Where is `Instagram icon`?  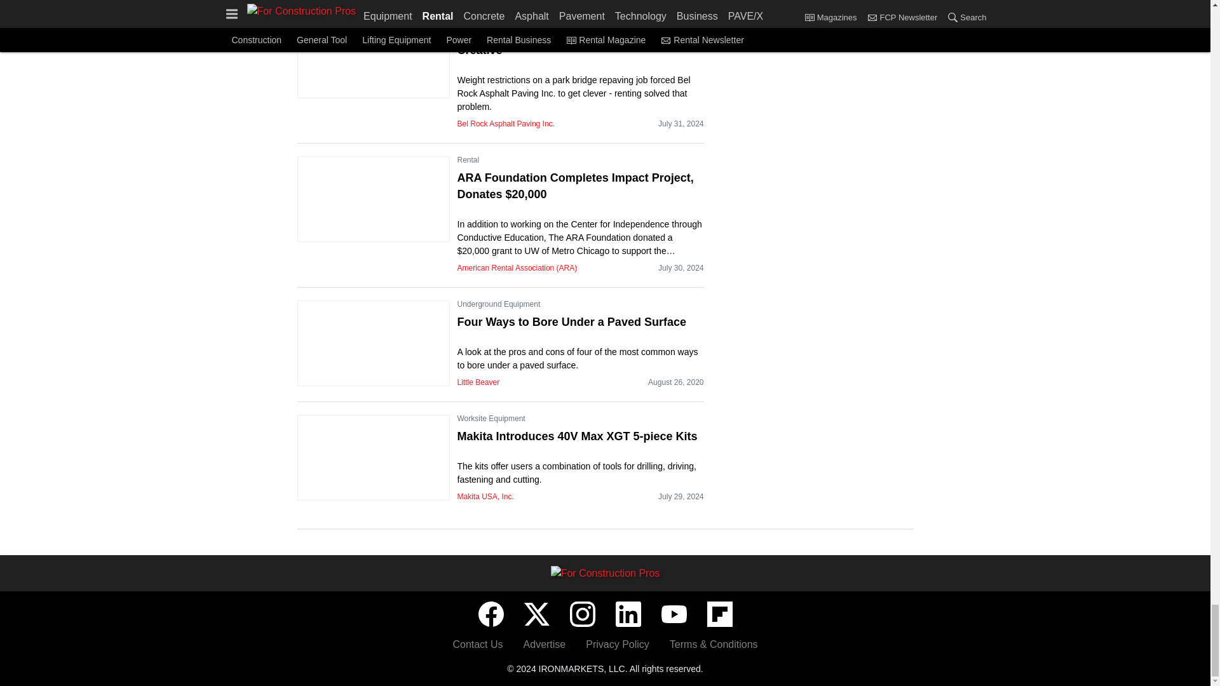 Instagram icon is located at coordinates (582, 614).